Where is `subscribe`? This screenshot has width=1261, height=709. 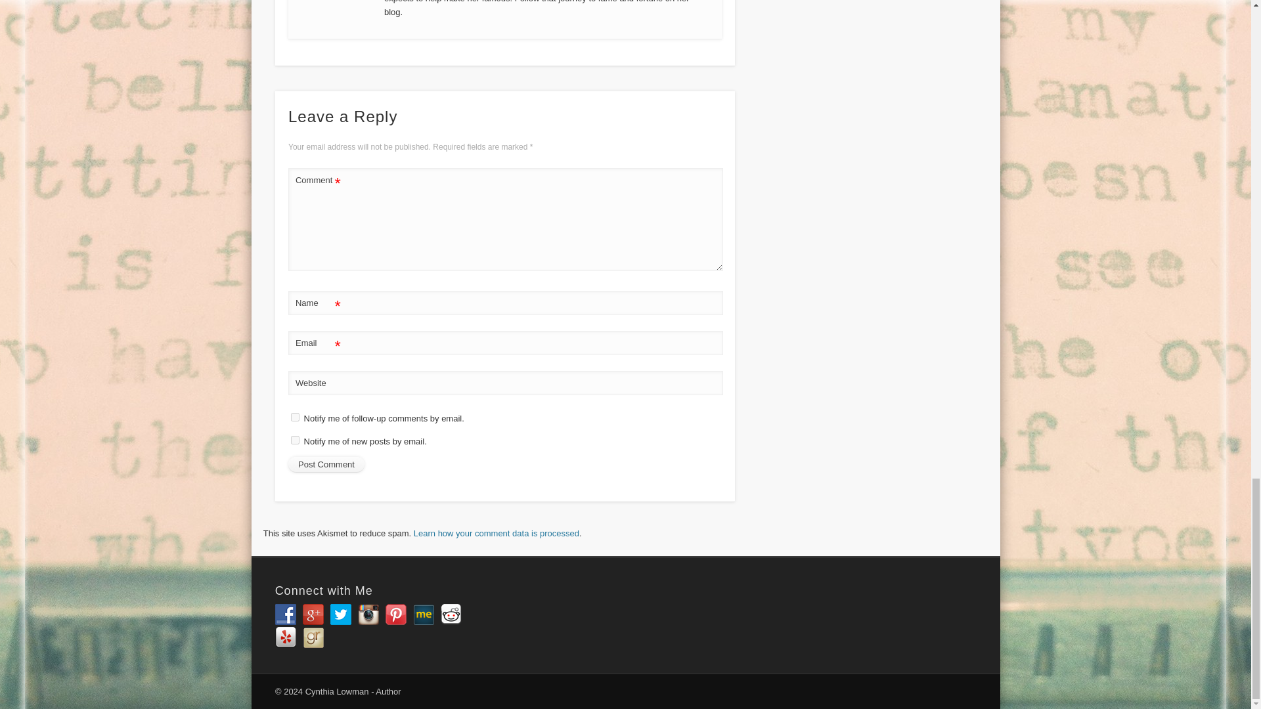 subscribe is located at coordinates (296, 440).